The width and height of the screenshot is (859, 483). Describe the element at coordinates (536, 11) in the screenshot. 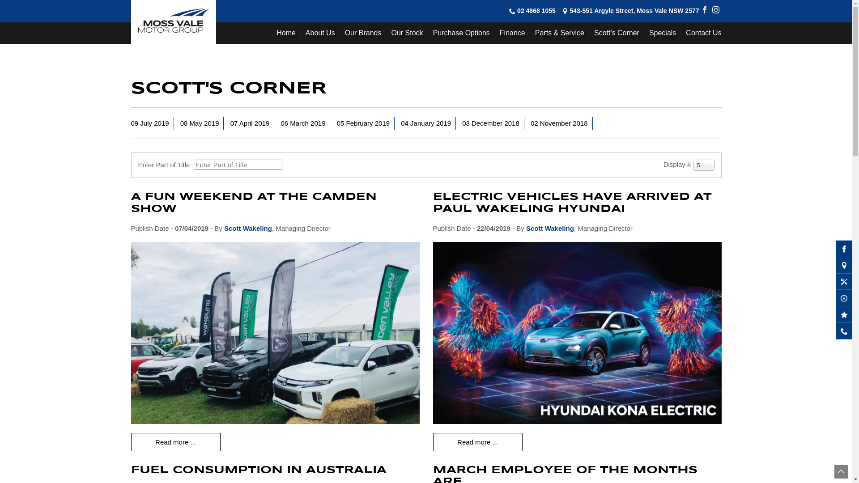

I see `02 4868 1055` at that location.